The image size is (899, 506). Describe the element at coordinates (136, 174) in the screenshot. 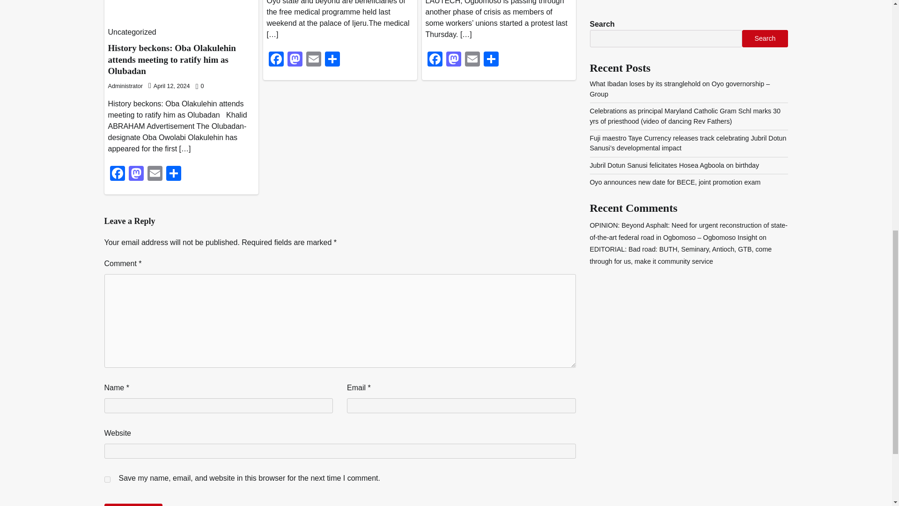

I see `Mastodon` at that location.